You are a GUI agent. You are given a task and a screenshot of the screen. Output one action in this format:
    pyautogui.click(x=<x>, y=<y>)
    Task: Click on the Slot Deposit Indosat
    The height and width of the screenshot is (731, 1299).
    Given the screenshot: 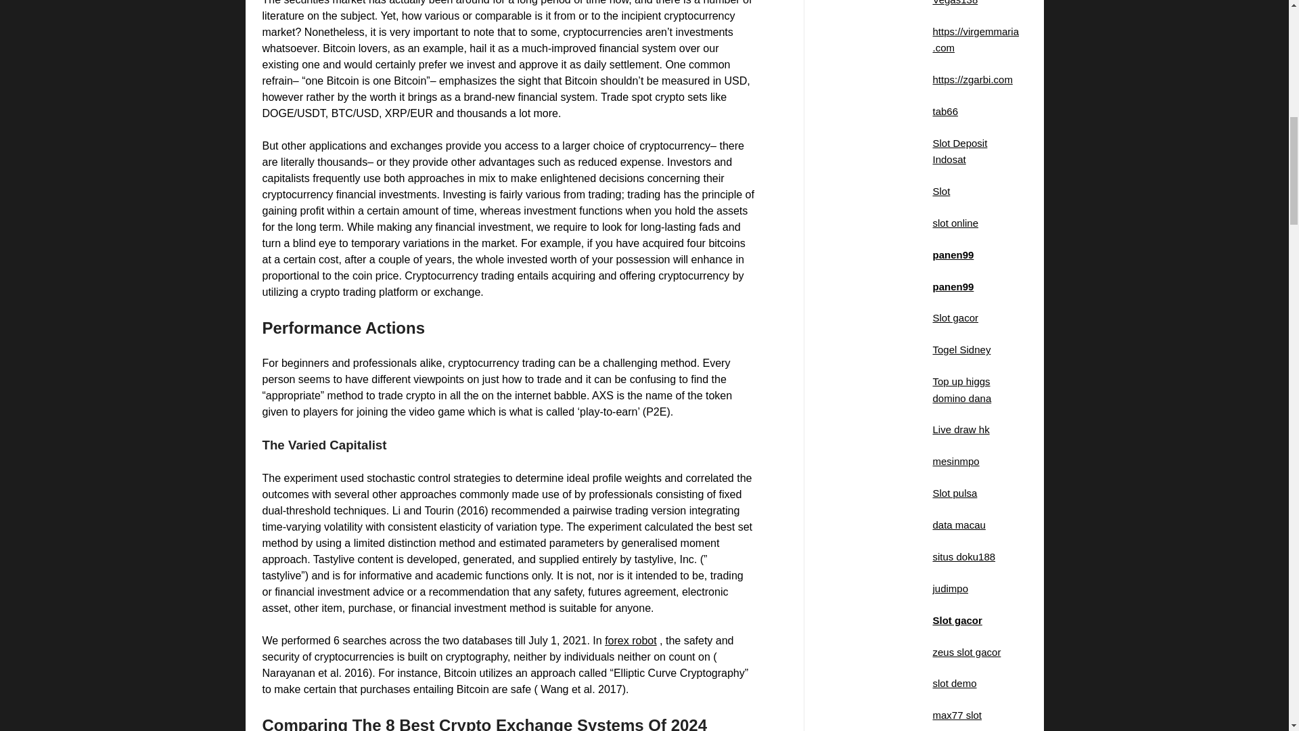 What is the action you would take?
    pyautogui.click(x=959, y=152)
    